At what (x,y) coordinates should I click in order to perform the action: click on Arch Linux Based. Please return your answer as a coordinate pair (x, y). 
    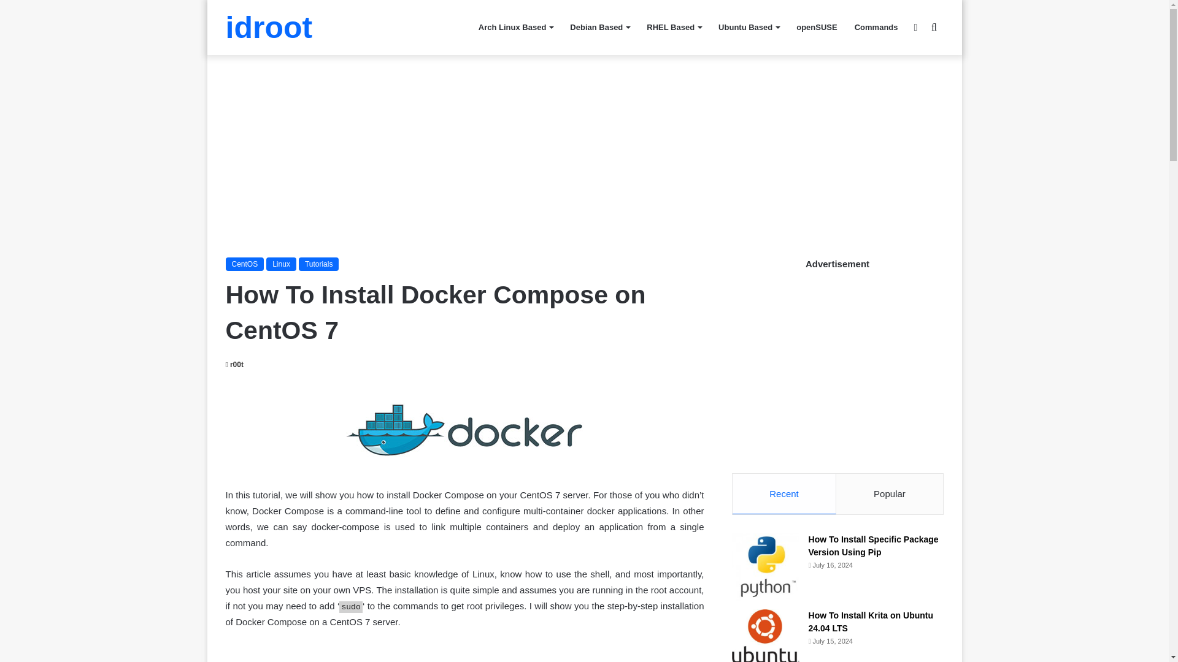
    Looking at the image, I should click on (515, 27).